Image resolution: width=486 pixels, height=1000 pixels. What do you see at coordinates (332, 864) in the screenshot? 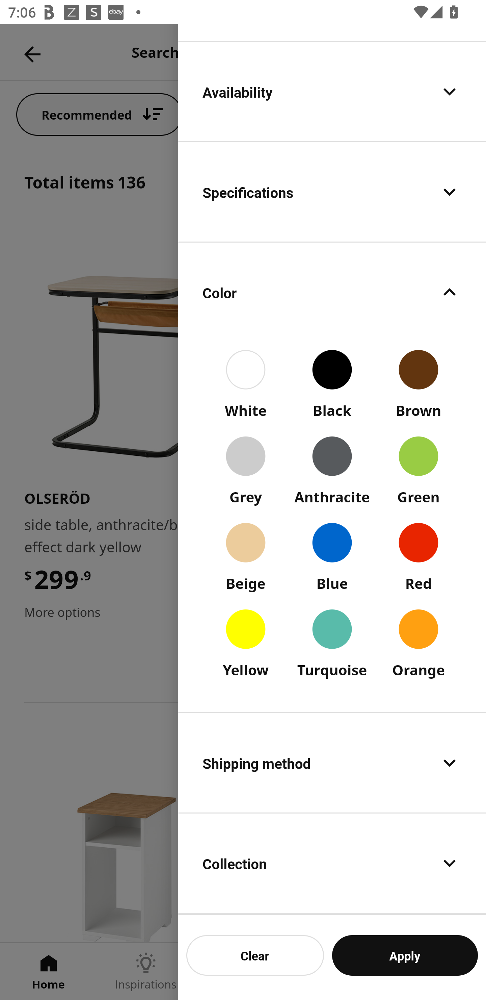
I see `Collection` at bounding box center [332, 864].